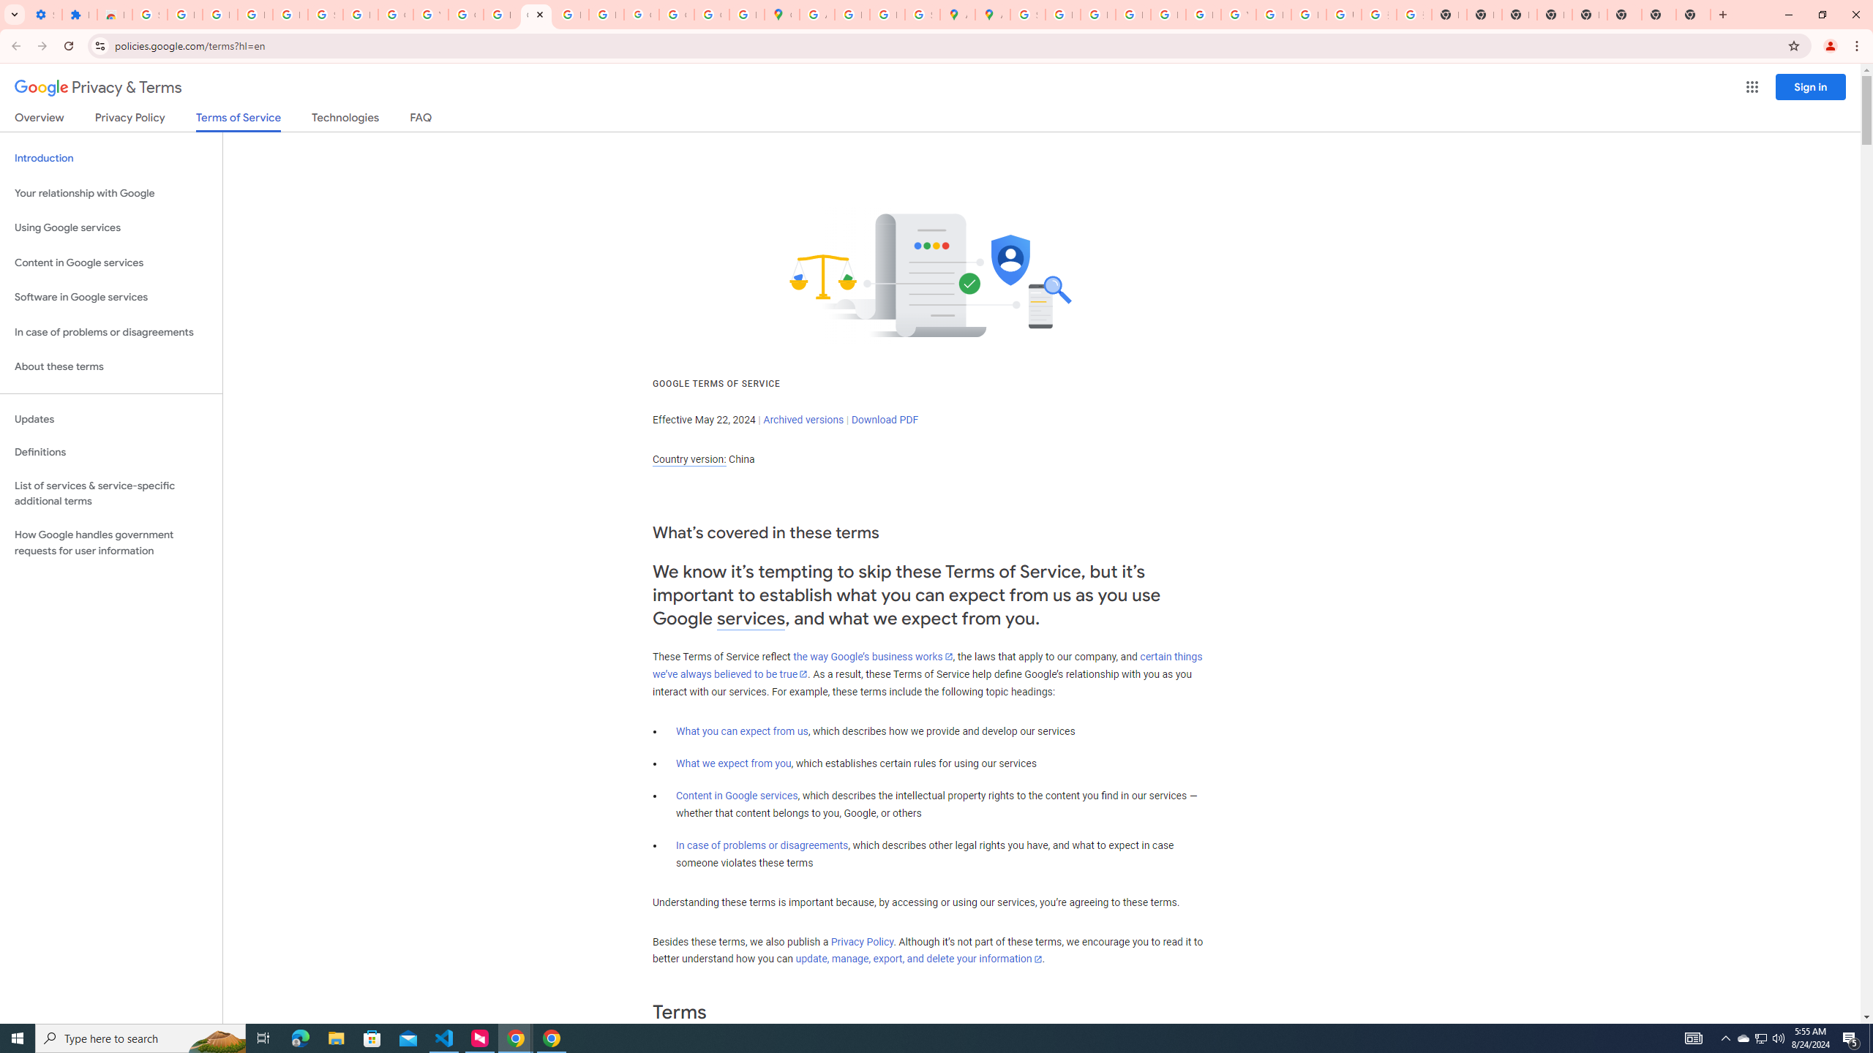 The image size is (1873, 1053). Describe the element at coordinates (1097, 15) in the screenshot. I see `Privacy Help Center - Policies Help` at that location.